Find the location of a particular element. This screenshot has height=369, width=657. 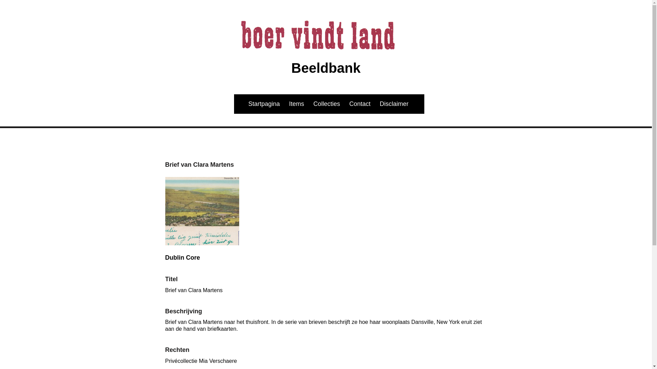

Items is located at coordinates (297, 104).